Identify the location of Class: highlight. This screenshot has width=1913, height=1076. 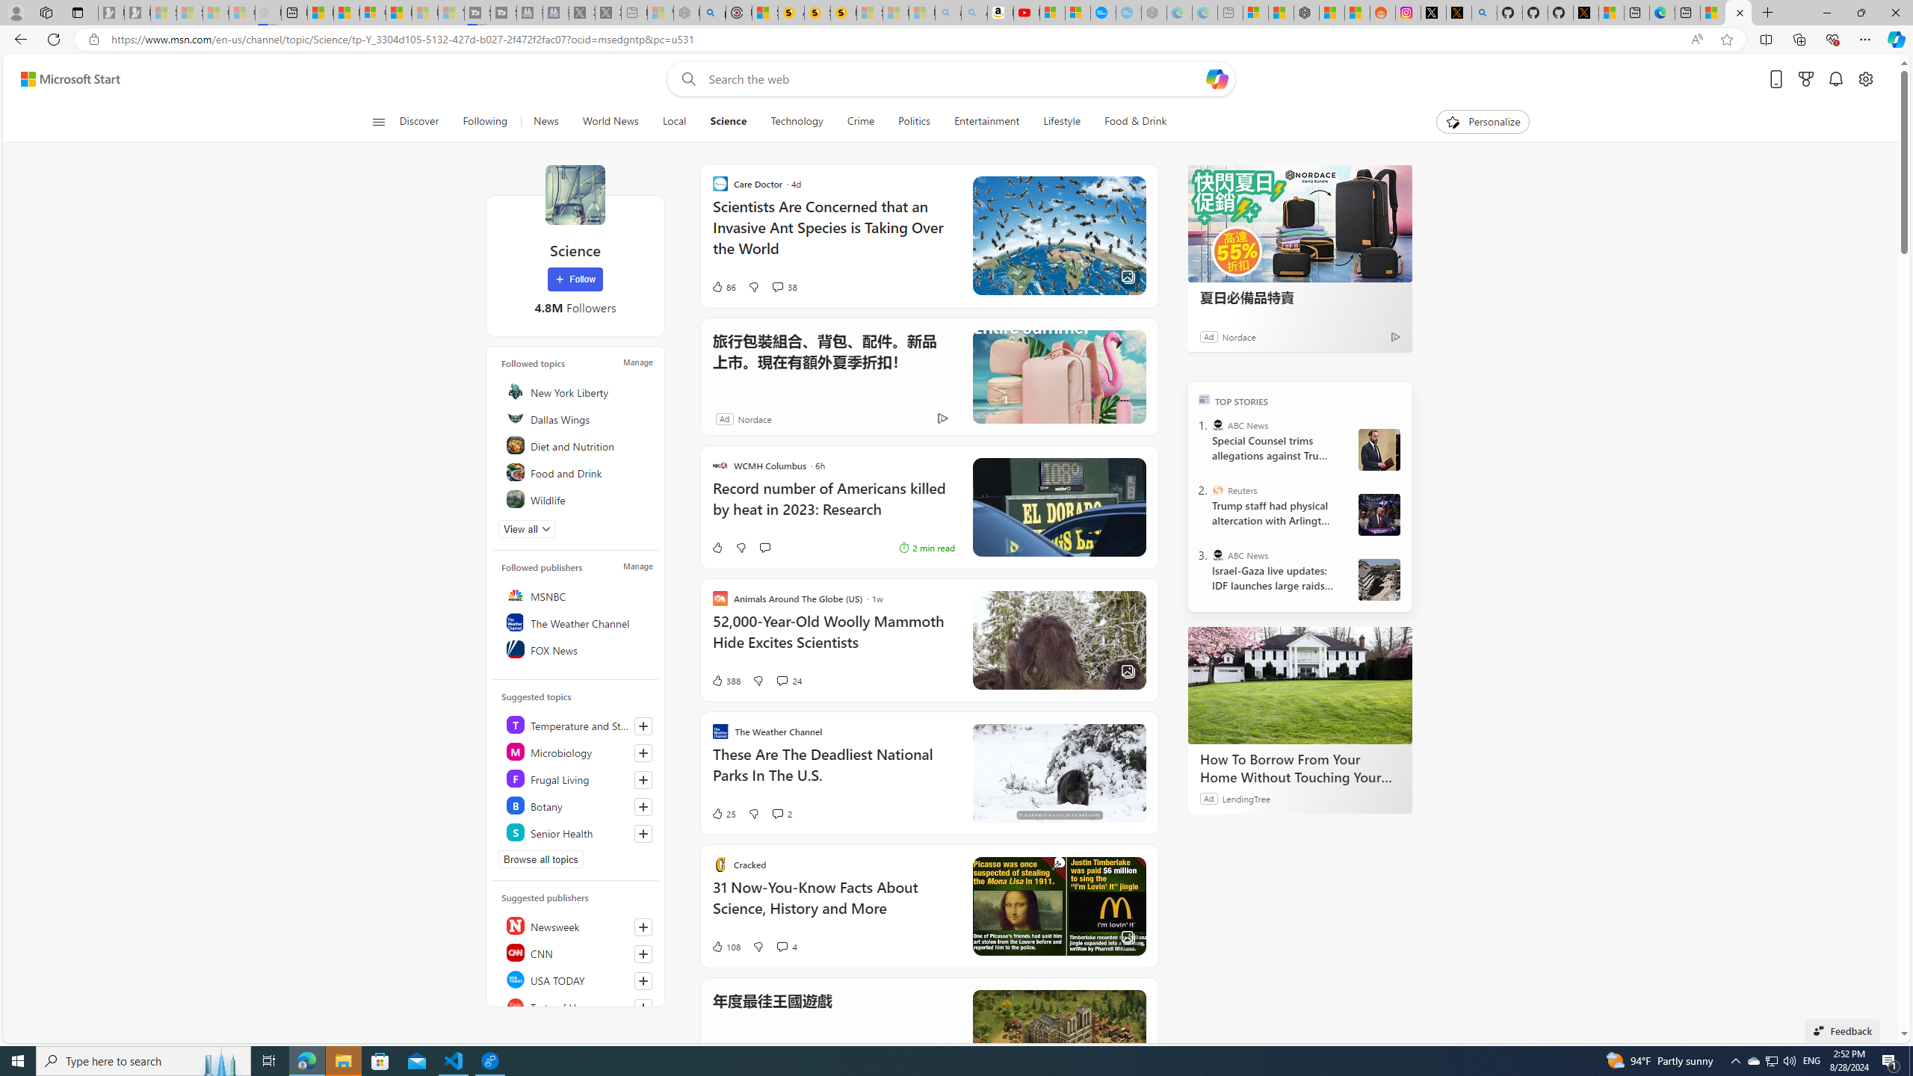
(578, 832).